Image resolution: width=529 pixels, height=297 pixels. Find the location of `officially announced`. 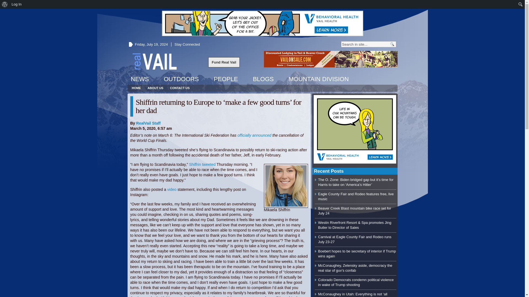

officially announced is located at coordinates (254, 135).